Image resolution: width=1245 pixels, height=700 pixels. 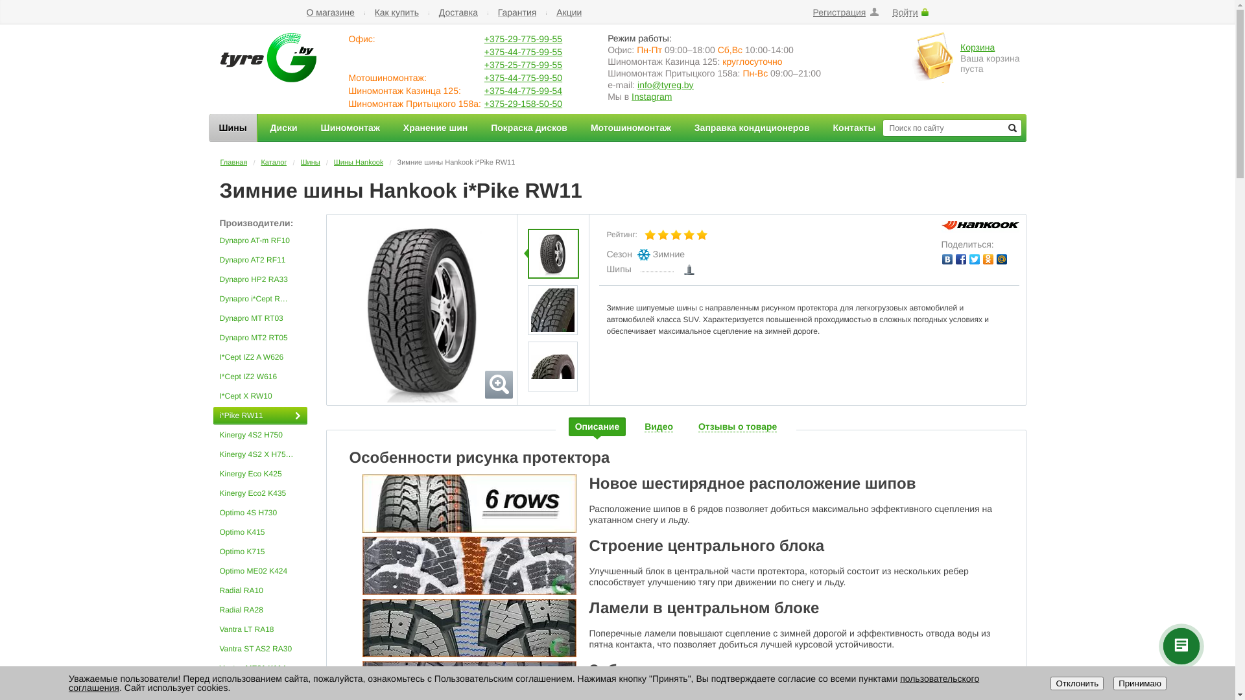 What do you see at coordinates (259, 455) in the screenshot?
I see `Kinergy 4S2 X H750A` at bounding box center [259, 455].